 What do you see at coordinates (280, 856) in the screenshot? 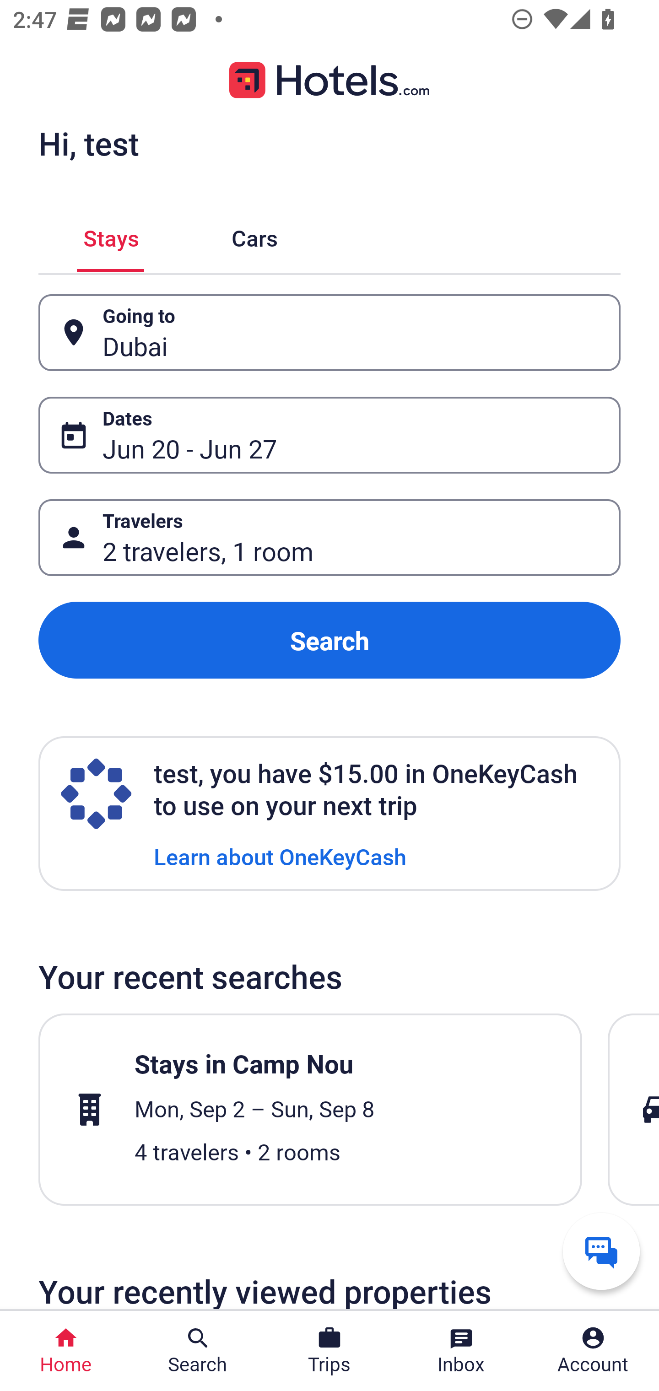
I see `Learn about OneKeyCash Learn about OneKeyCash Link` at bounding box center [280, 856].